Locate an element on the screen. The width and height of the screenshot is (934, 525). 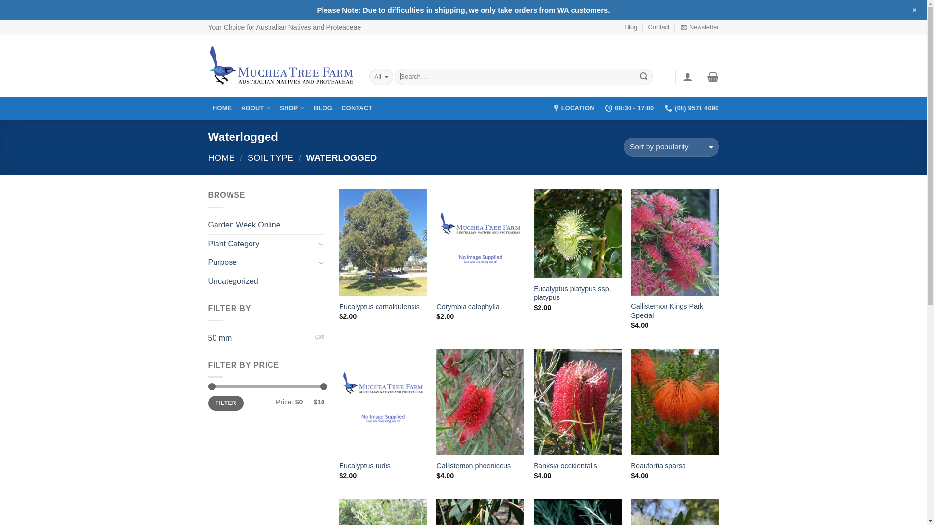
CONTACT is located at coordinates (357, 108).